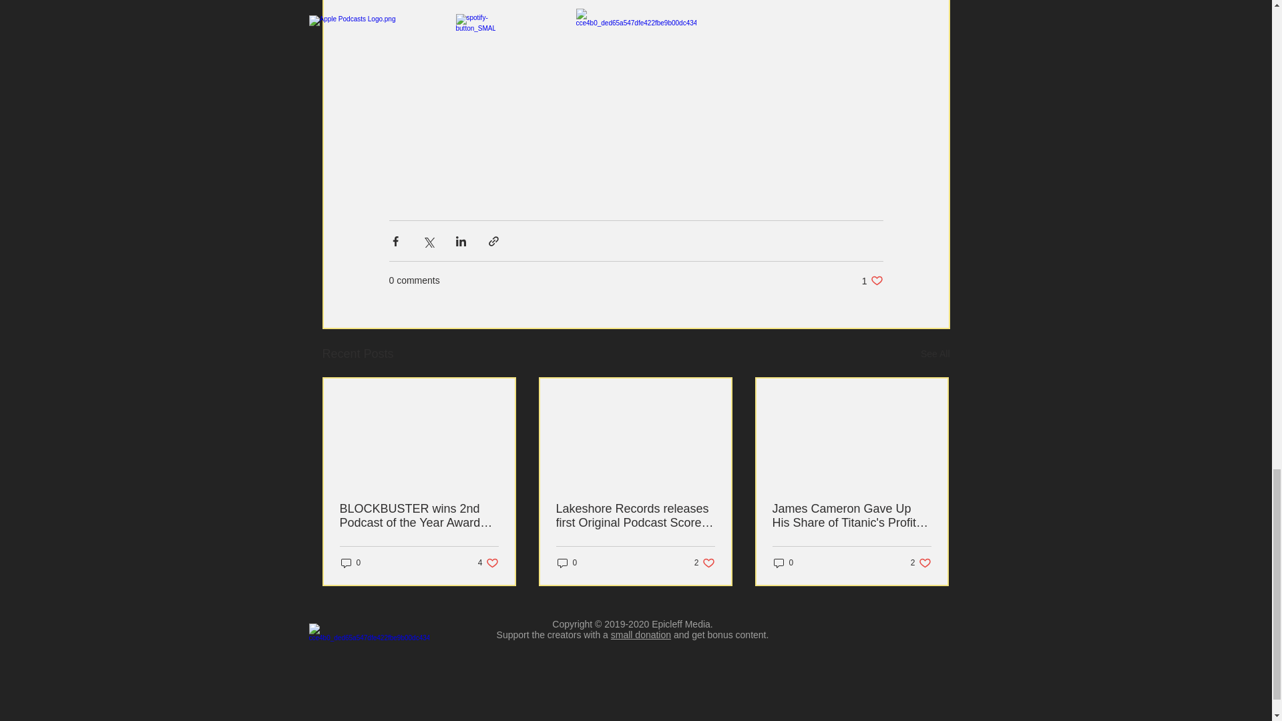  I want to click on Facebook Like, so click(872, 280).